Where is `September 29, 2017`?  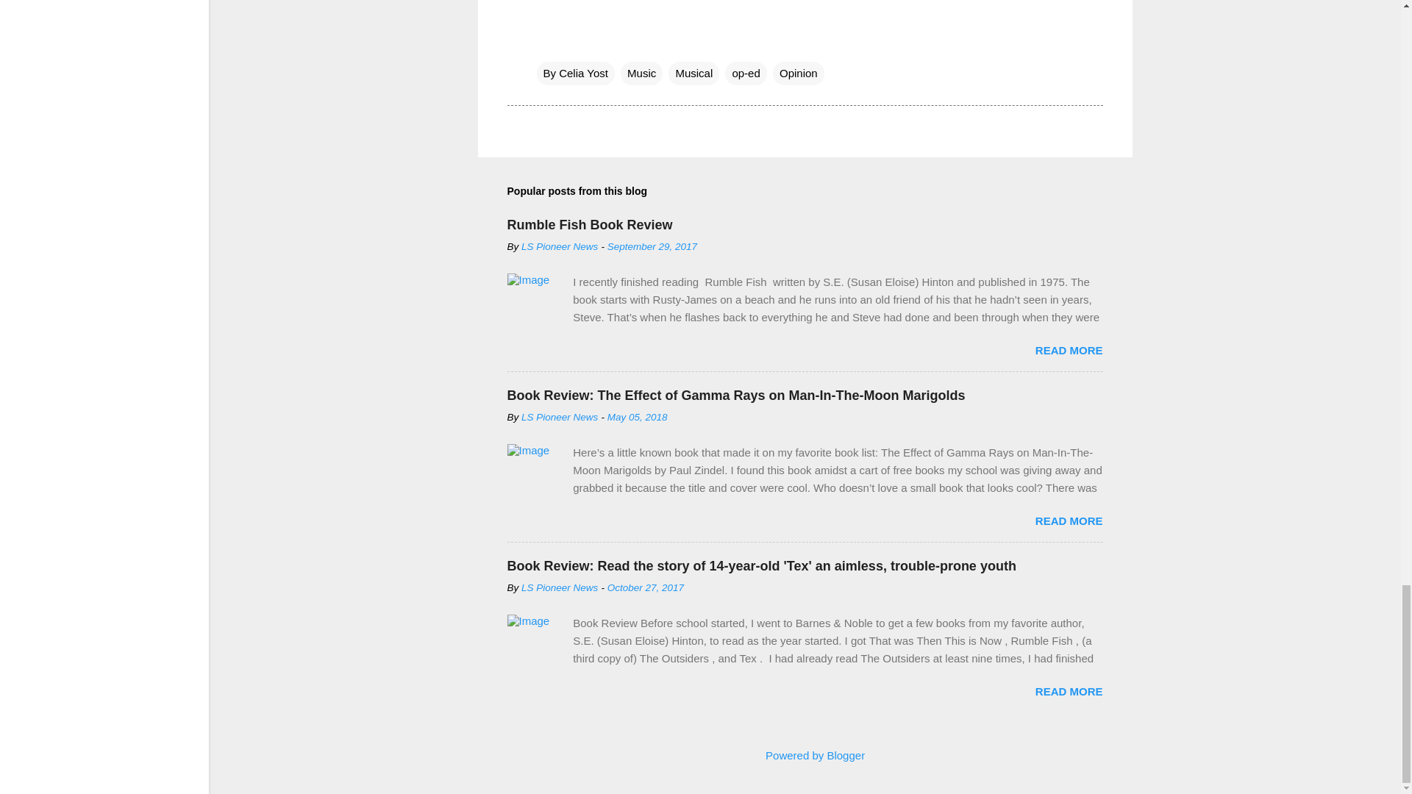 September 29, 2017 is located at coordinates (652, 247).